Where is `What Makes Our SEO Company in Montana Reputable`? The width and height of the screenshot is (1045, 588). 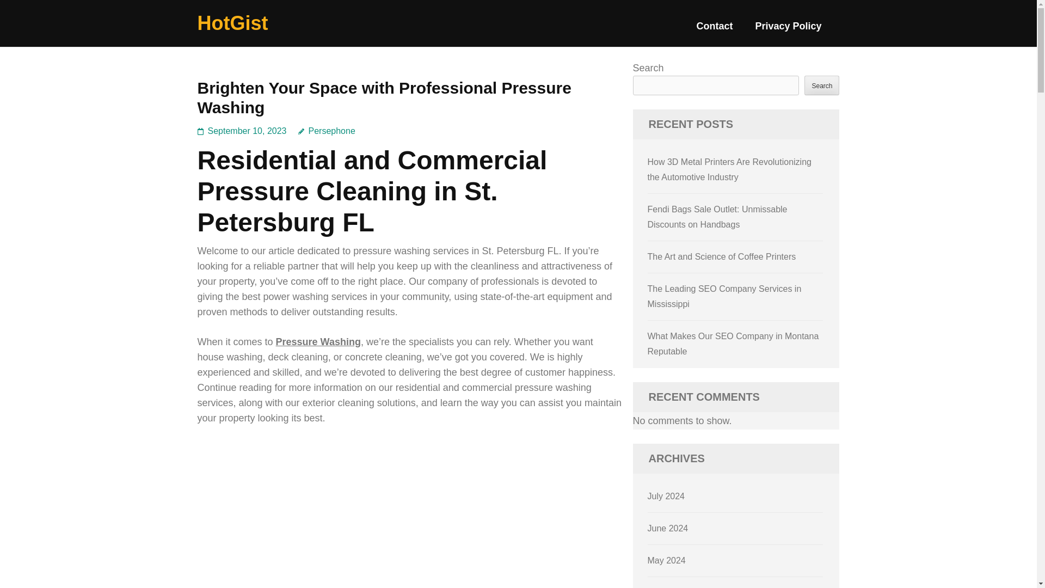 What Makes Our SEO Company in Montana Reputable is located at coordinates (734, 344).